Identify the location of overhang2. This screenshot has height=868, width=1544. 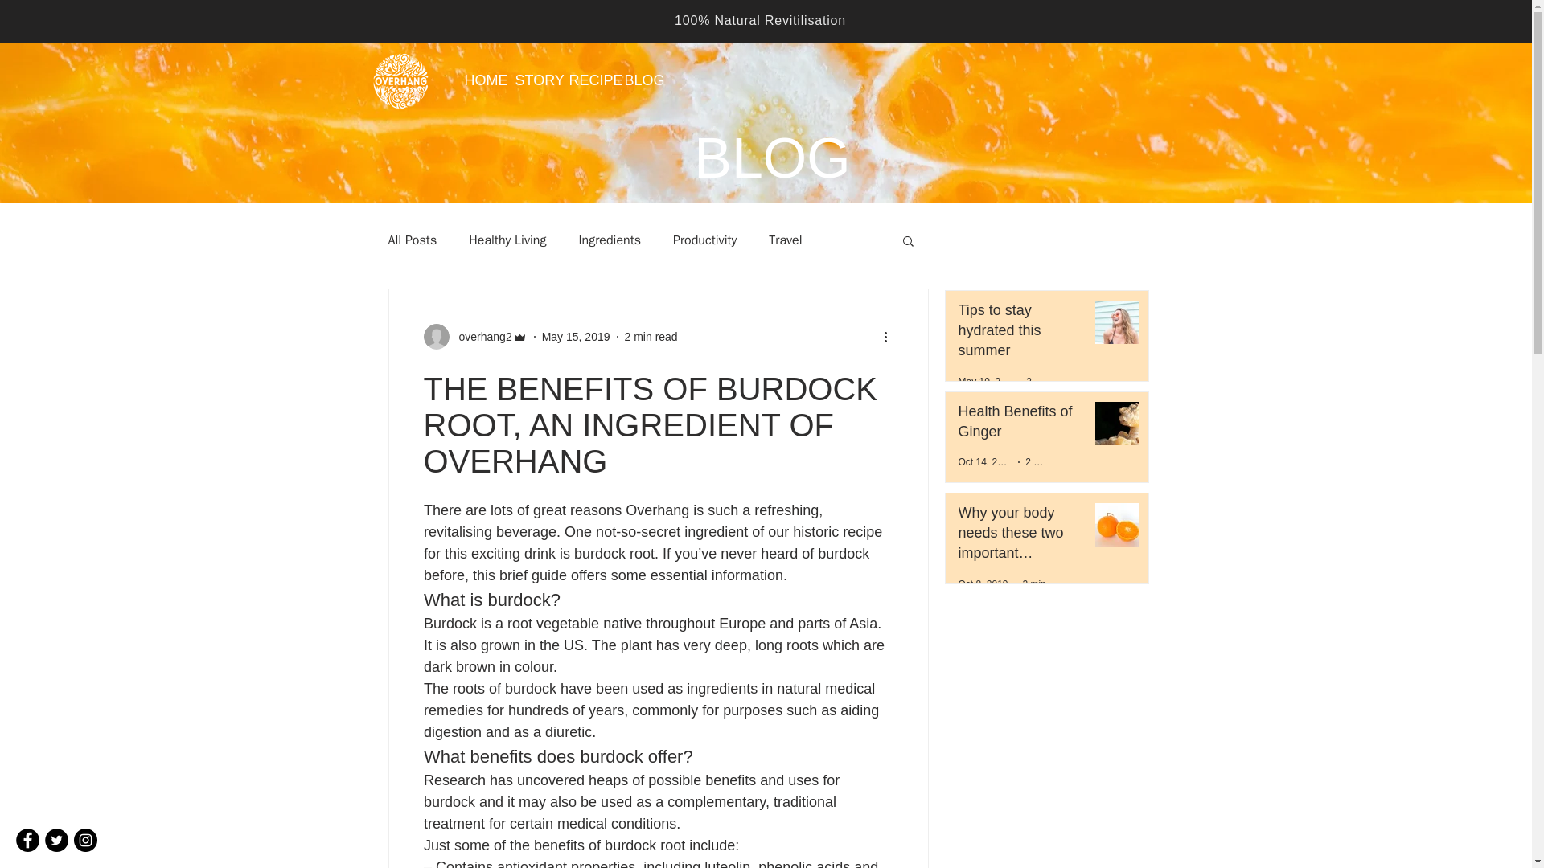
(479, 336).